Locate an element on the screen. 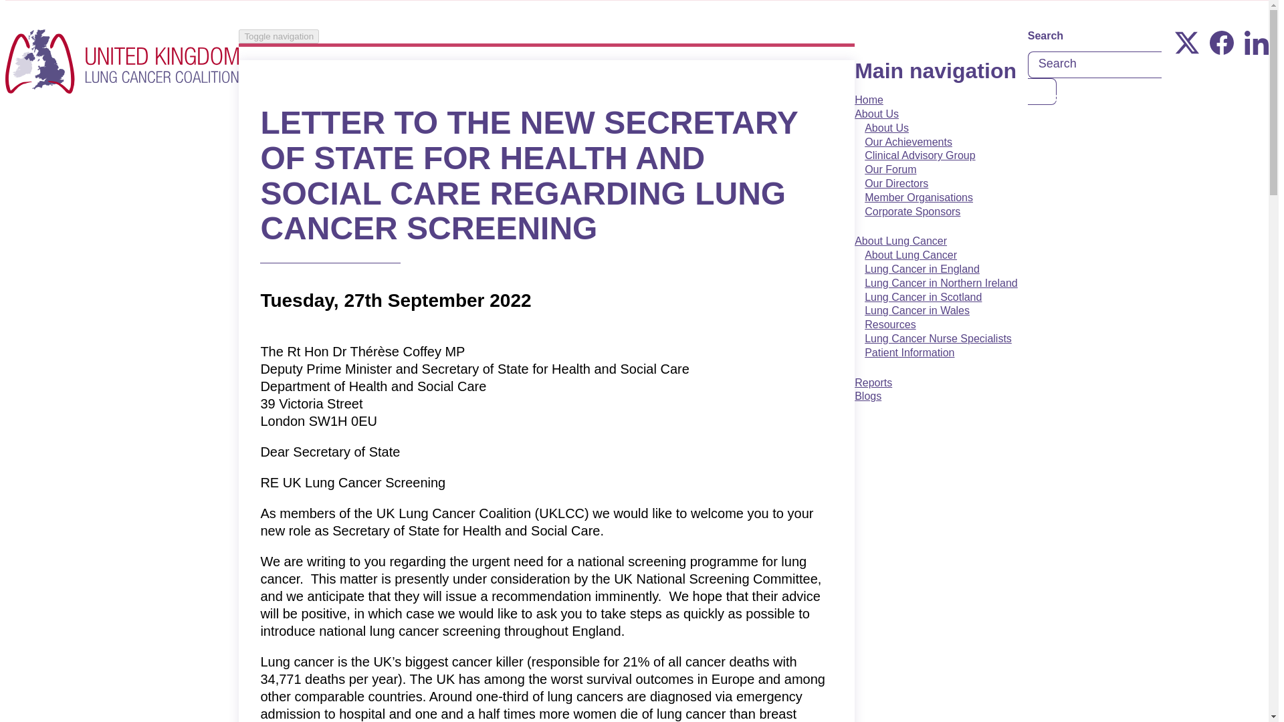  Corporate Sponsors is located at coordinates (912, 211).